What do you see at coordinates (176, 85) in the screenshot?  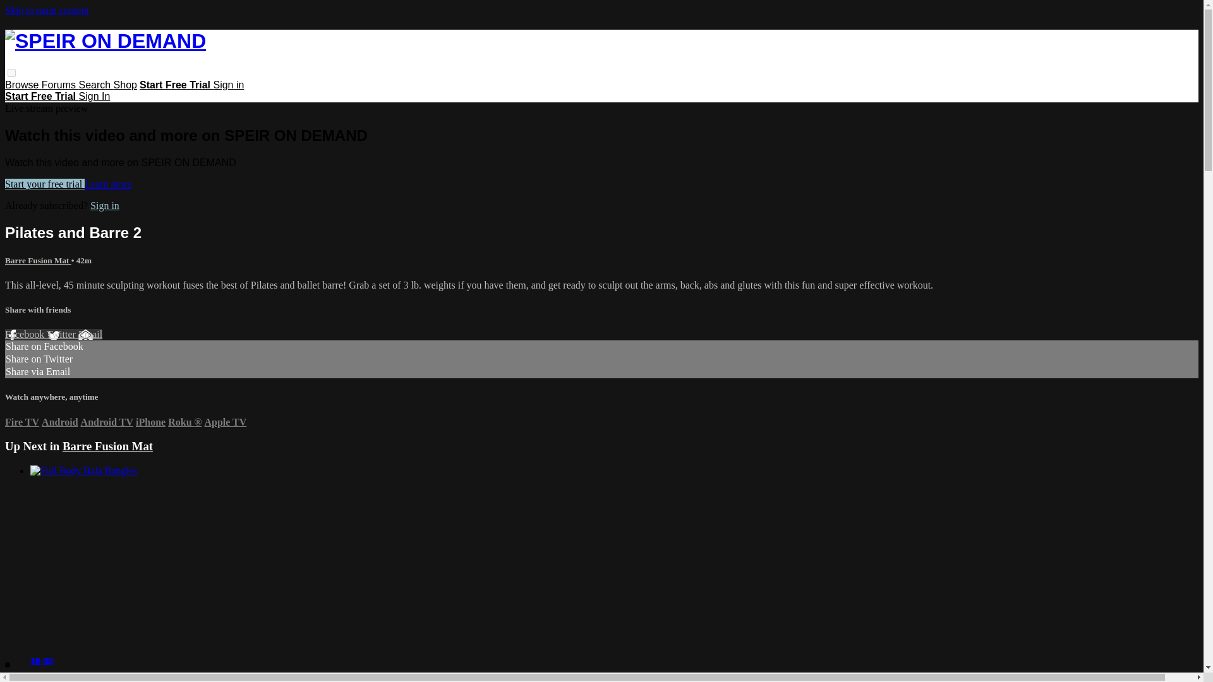 I see `Start Free Trial` at bounding box center [176, 85].